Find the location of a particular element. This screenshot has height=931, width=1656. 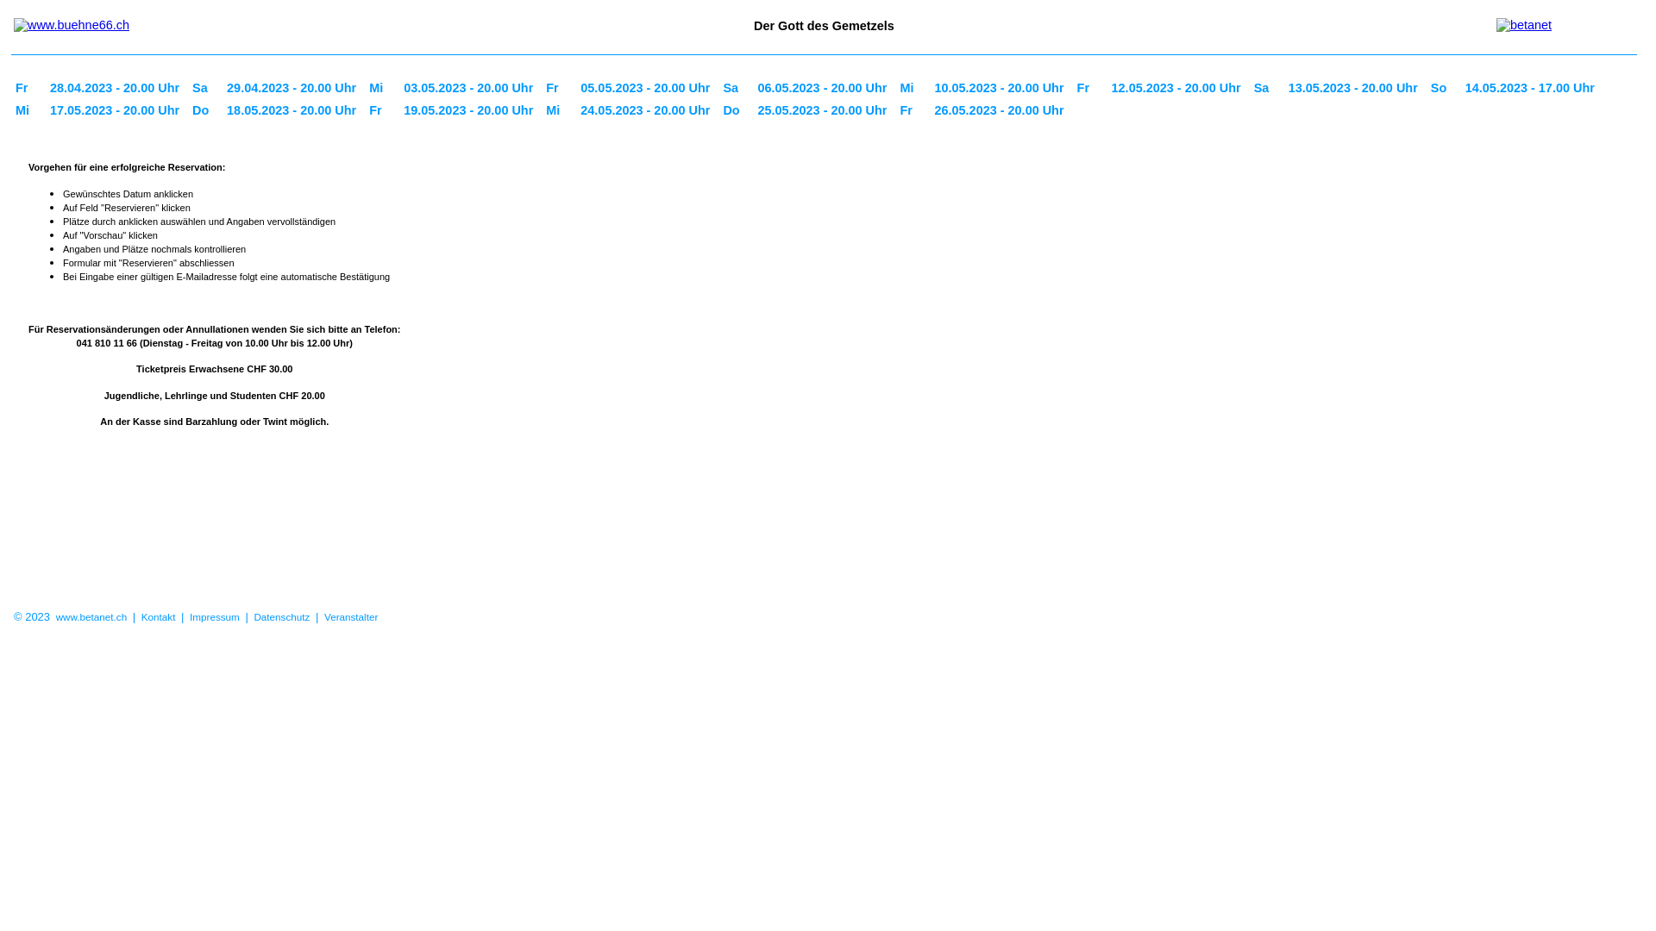

Fr is located at coordinates (382, 110).